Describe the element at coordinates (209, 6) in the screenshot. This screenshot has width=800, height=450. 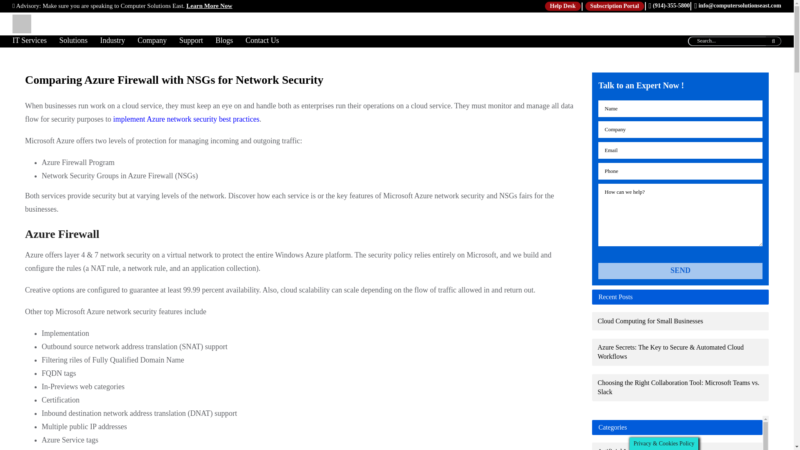
I see `Read More` at that location.